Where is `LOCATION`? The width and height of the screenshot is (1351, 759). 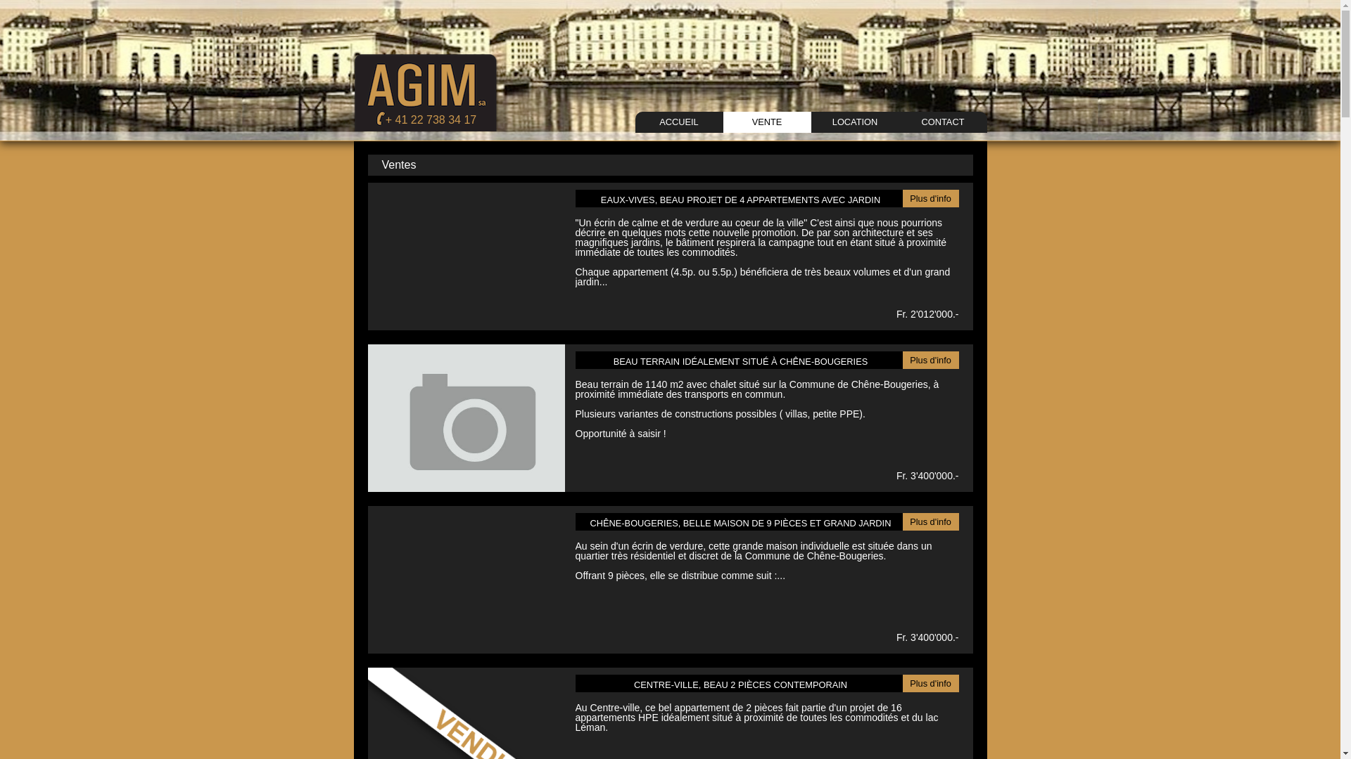
LOCATION is located at coordinates (854, 122).